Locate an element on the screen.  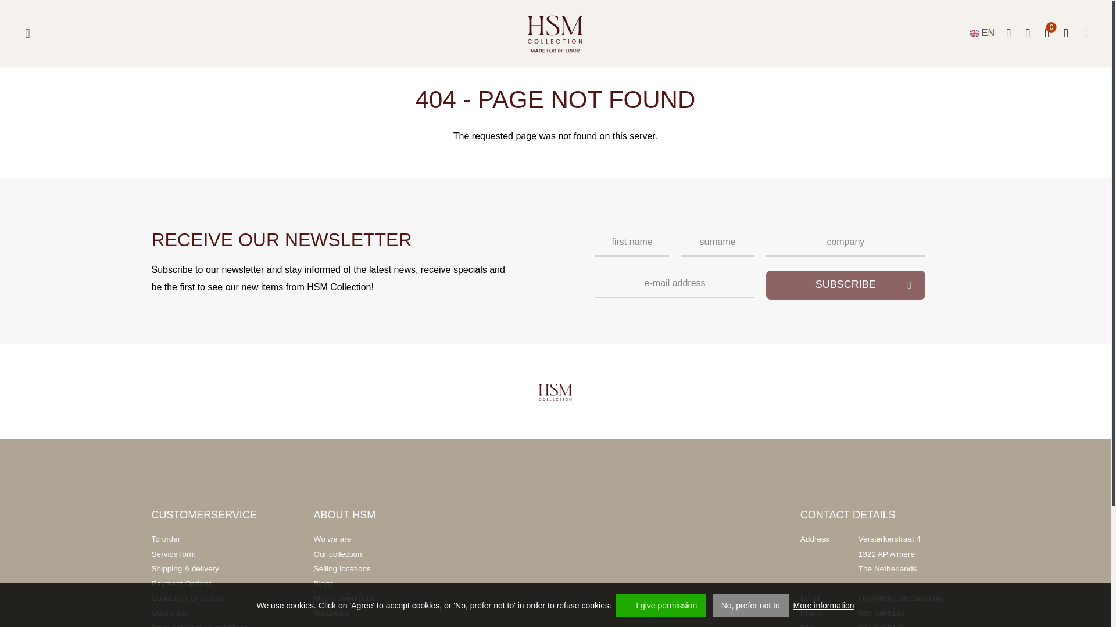
More information is located at coordinates (824, 605).